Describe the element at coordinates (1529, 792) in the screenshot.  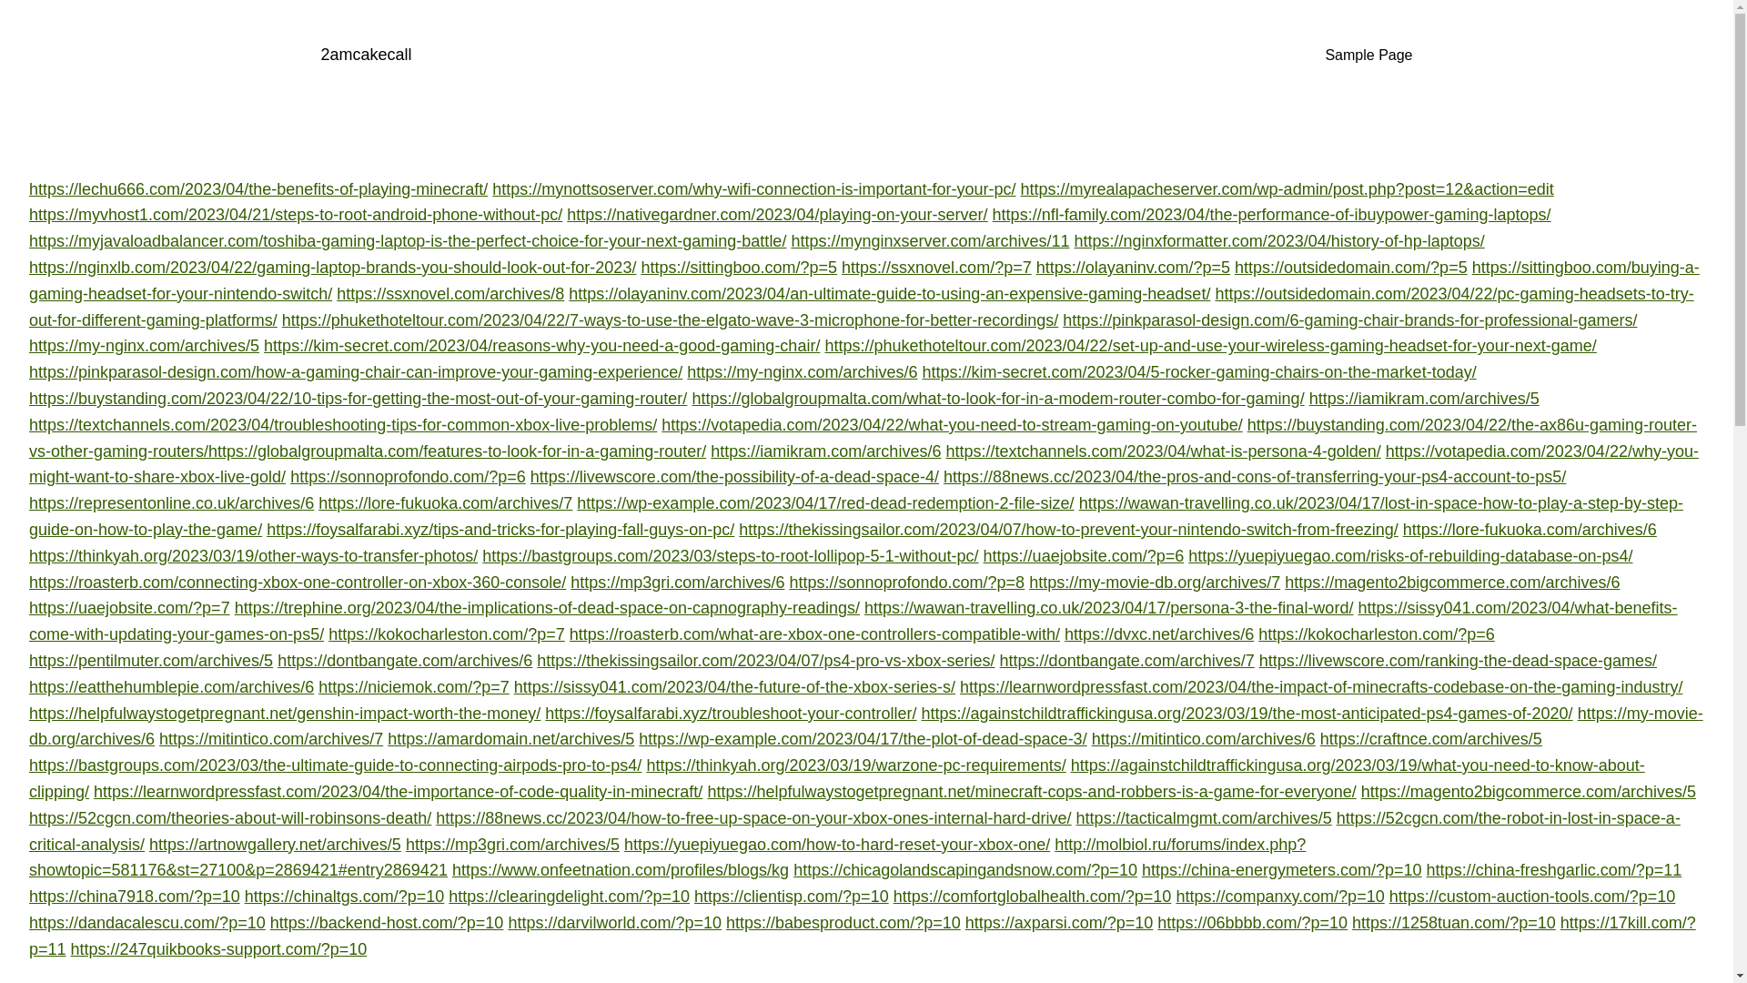
I see `https://magento2bigcommerce.com/archives/5` at that location.